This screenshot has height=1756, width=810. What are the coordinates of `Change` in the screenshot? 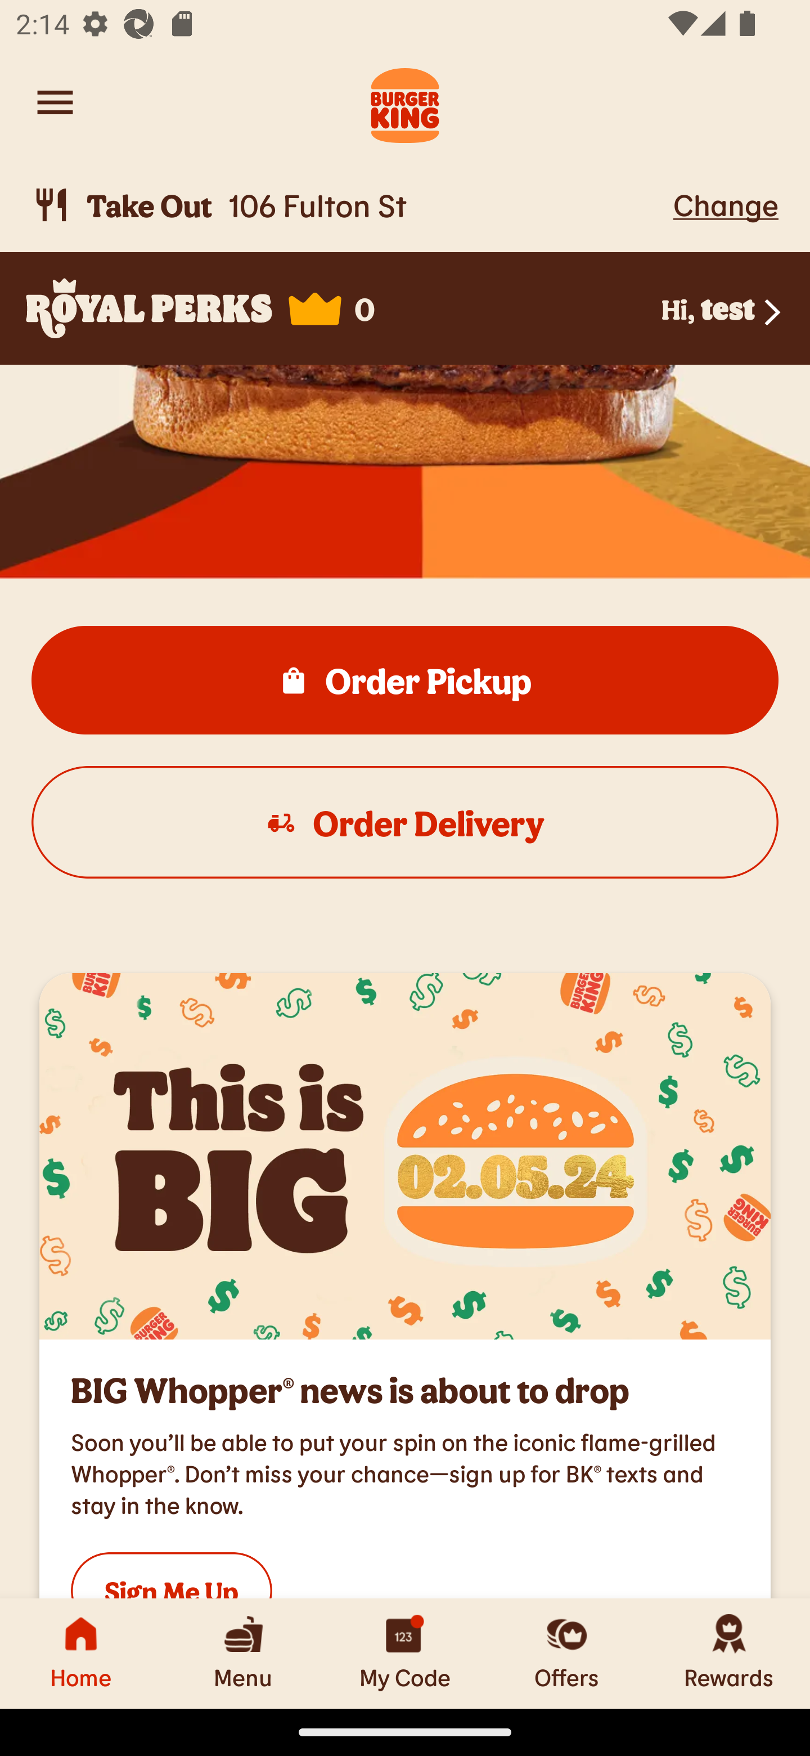 It's located at (726, 204).